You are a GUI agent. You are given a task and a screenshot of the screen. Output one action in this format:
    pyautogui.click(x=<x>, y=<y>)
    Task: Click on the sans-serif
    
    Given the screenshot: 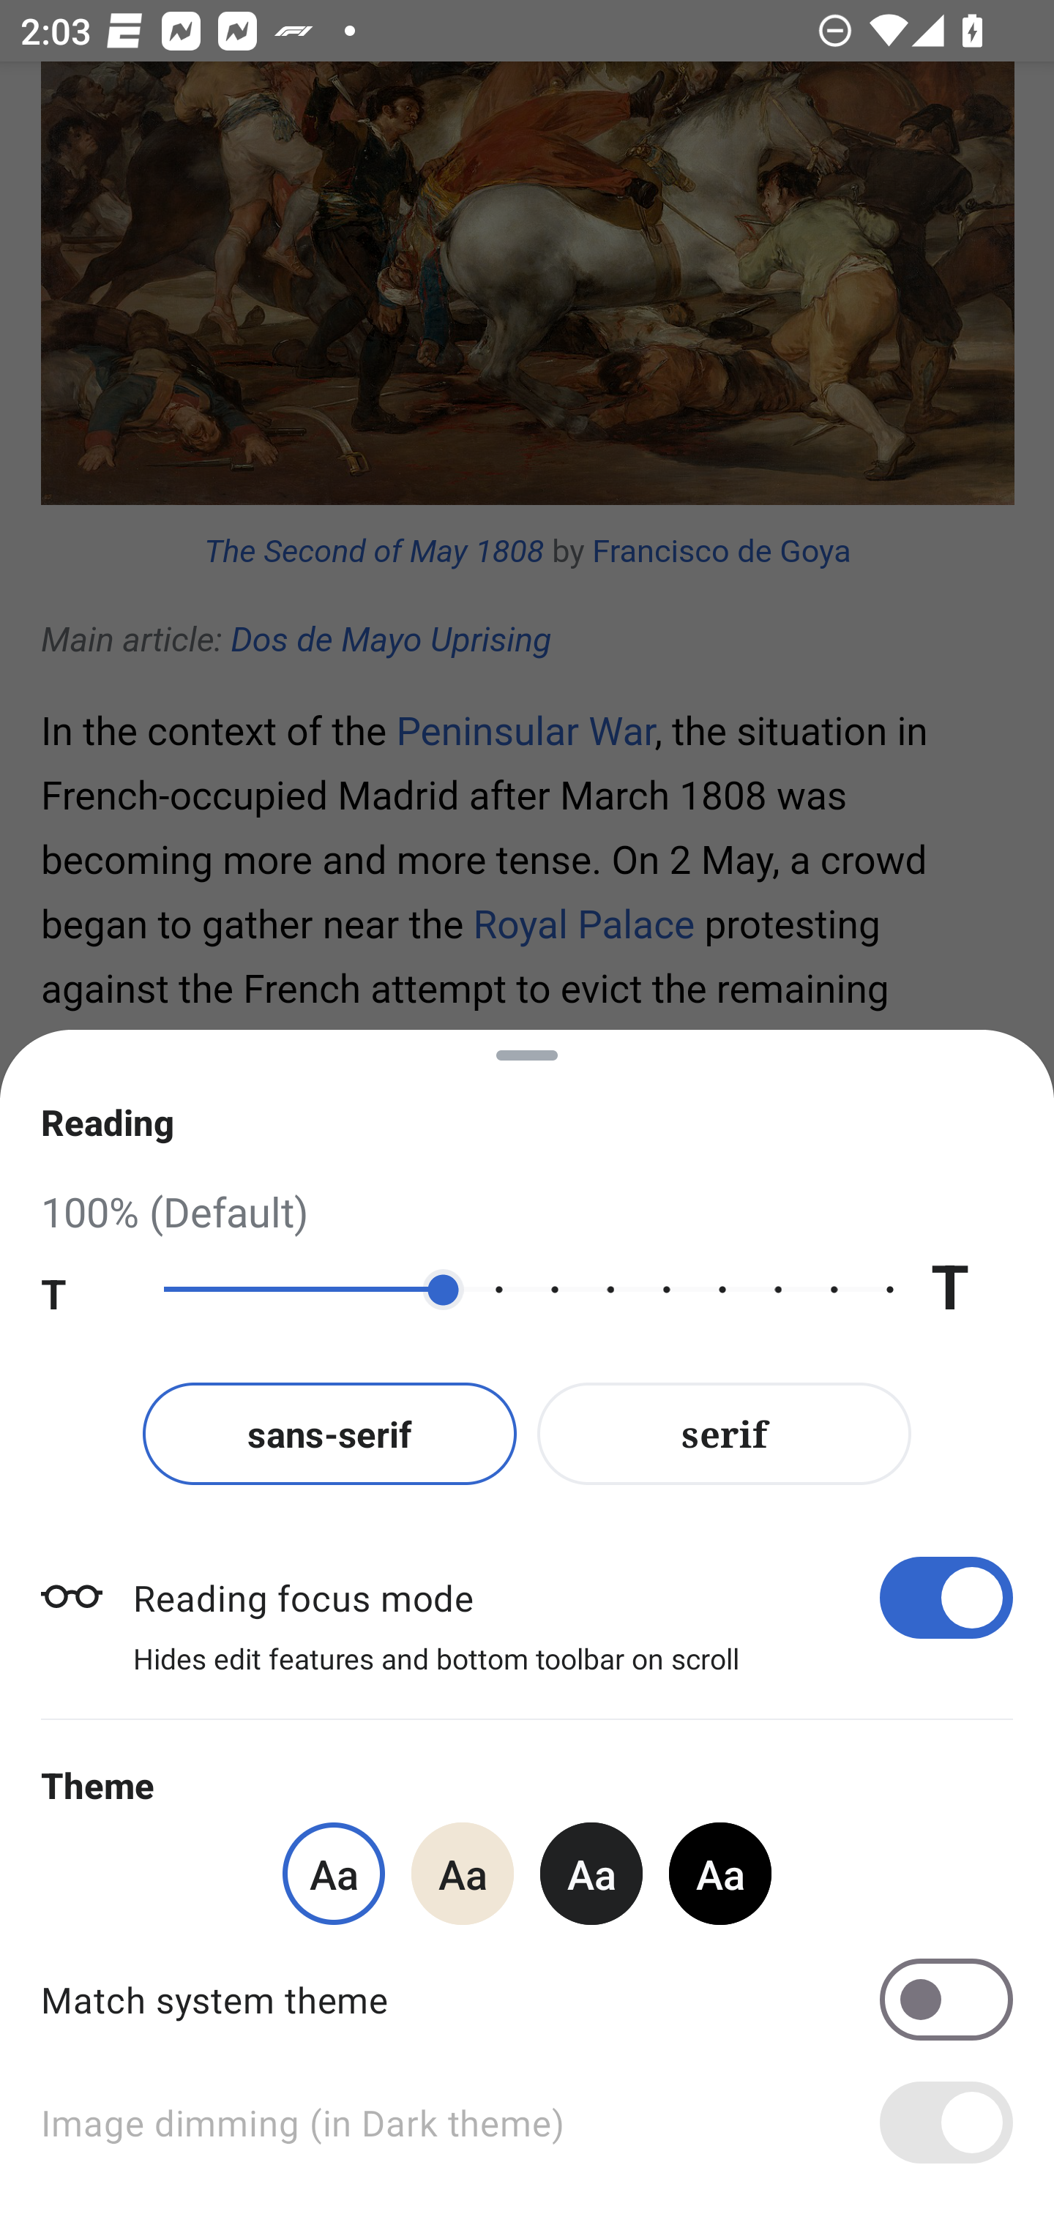 What is the action you would take?
    pyautogui.click(x=329, y=1433)
    